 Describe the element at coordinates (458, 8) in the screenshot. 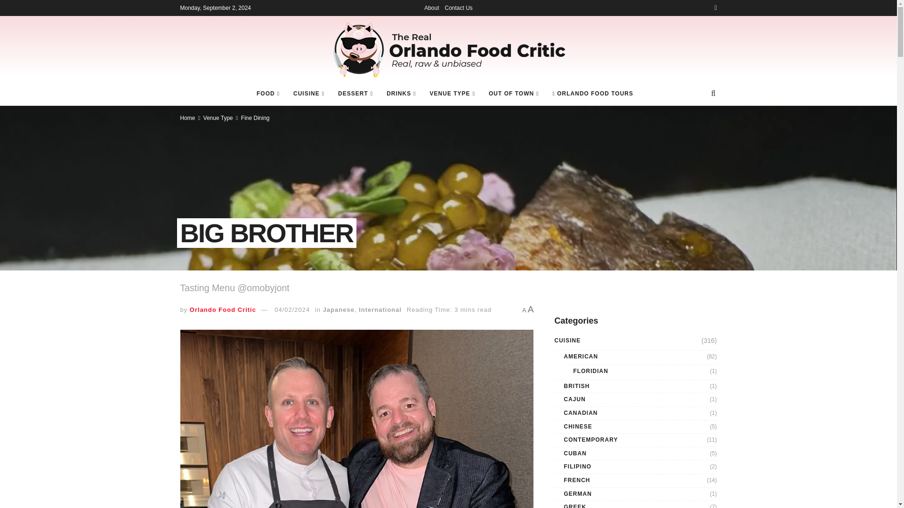

I see `Contact Us` at that location.